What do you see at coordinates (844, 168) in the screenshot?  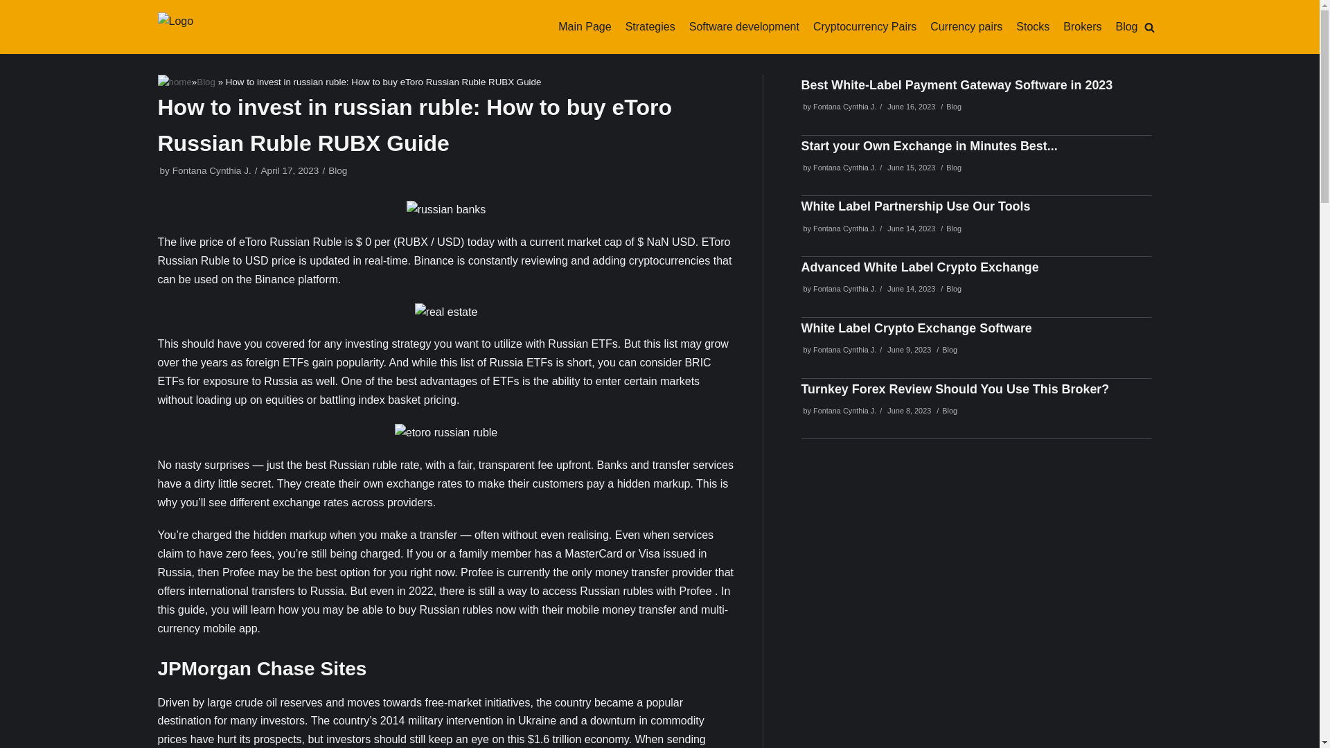 I see `Fontana Cynthia J.` at bounding box center [844, 168].